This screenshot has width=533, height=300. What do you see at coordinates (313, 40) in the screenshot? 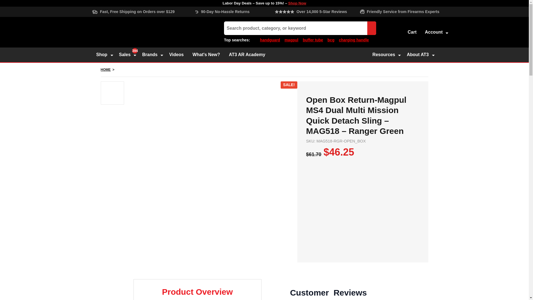
I see `buffer tube` at bounding box center [313, 40].